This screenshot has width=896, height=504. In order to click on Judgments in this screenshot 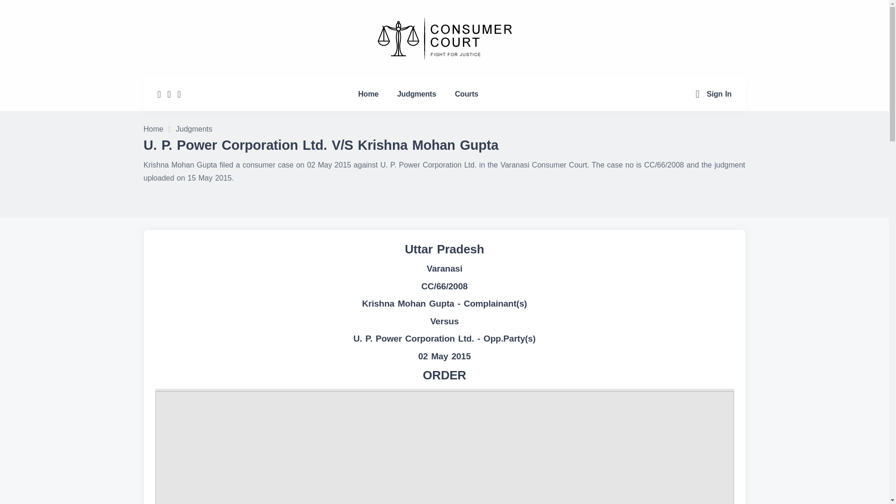, I will do `click(416, 94)`.